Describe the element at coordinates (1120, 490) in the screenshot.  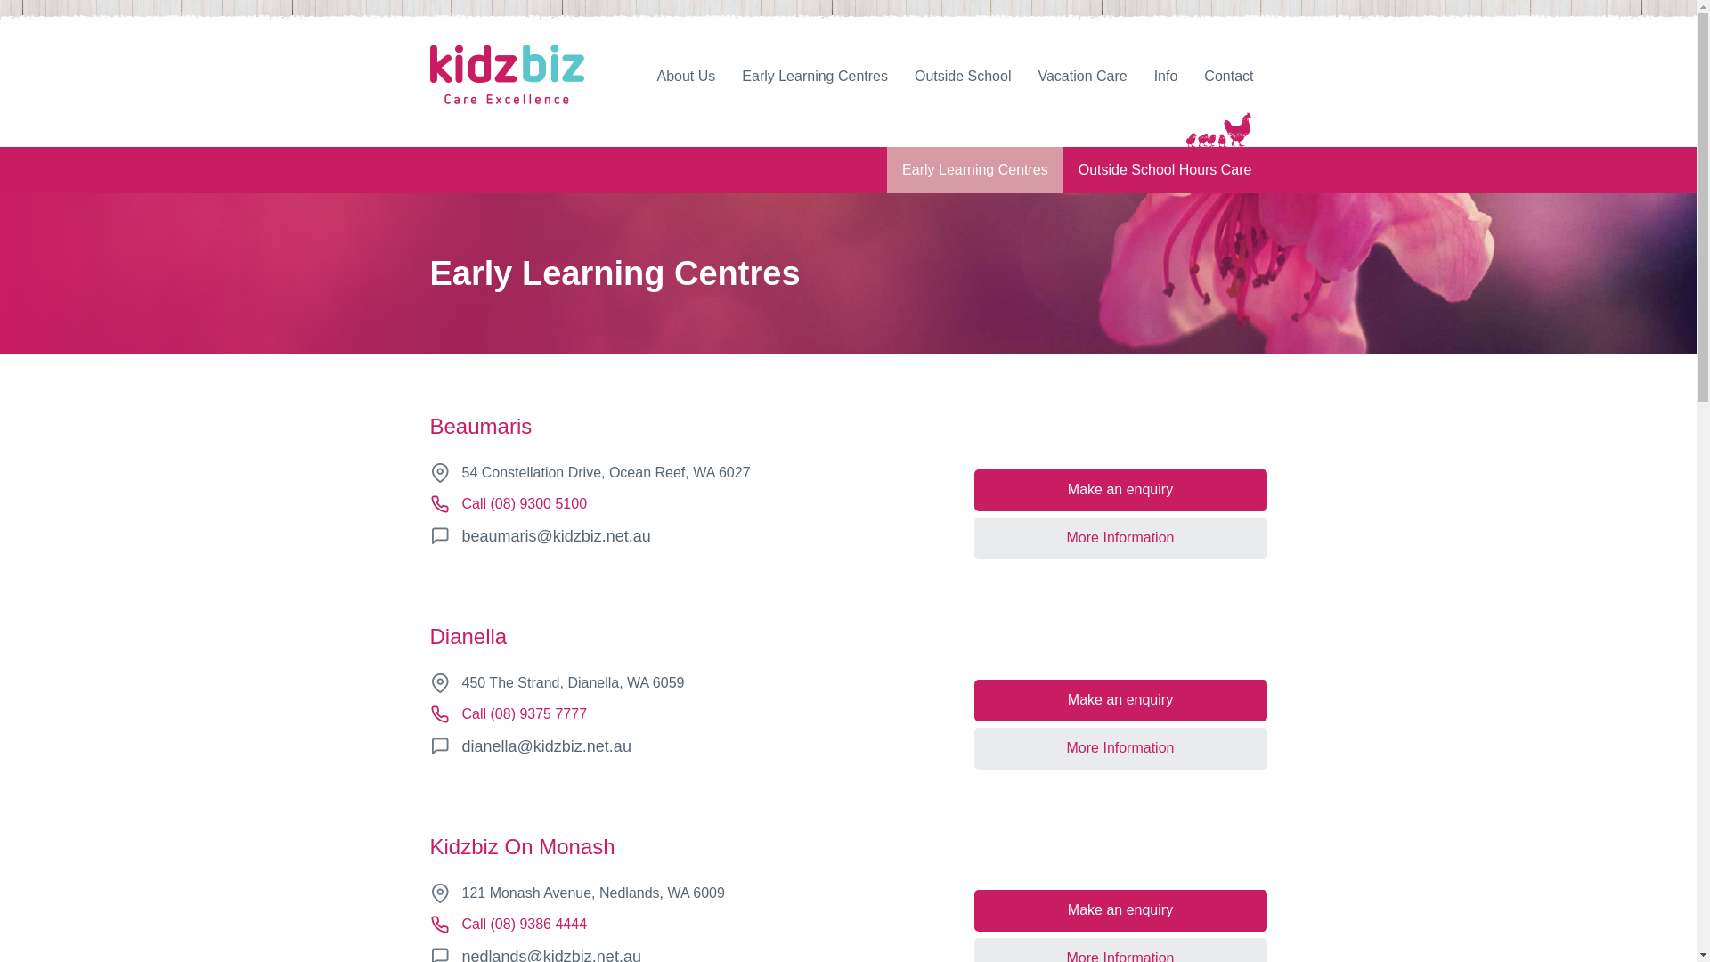
I see `Make an enquiry` at that location.